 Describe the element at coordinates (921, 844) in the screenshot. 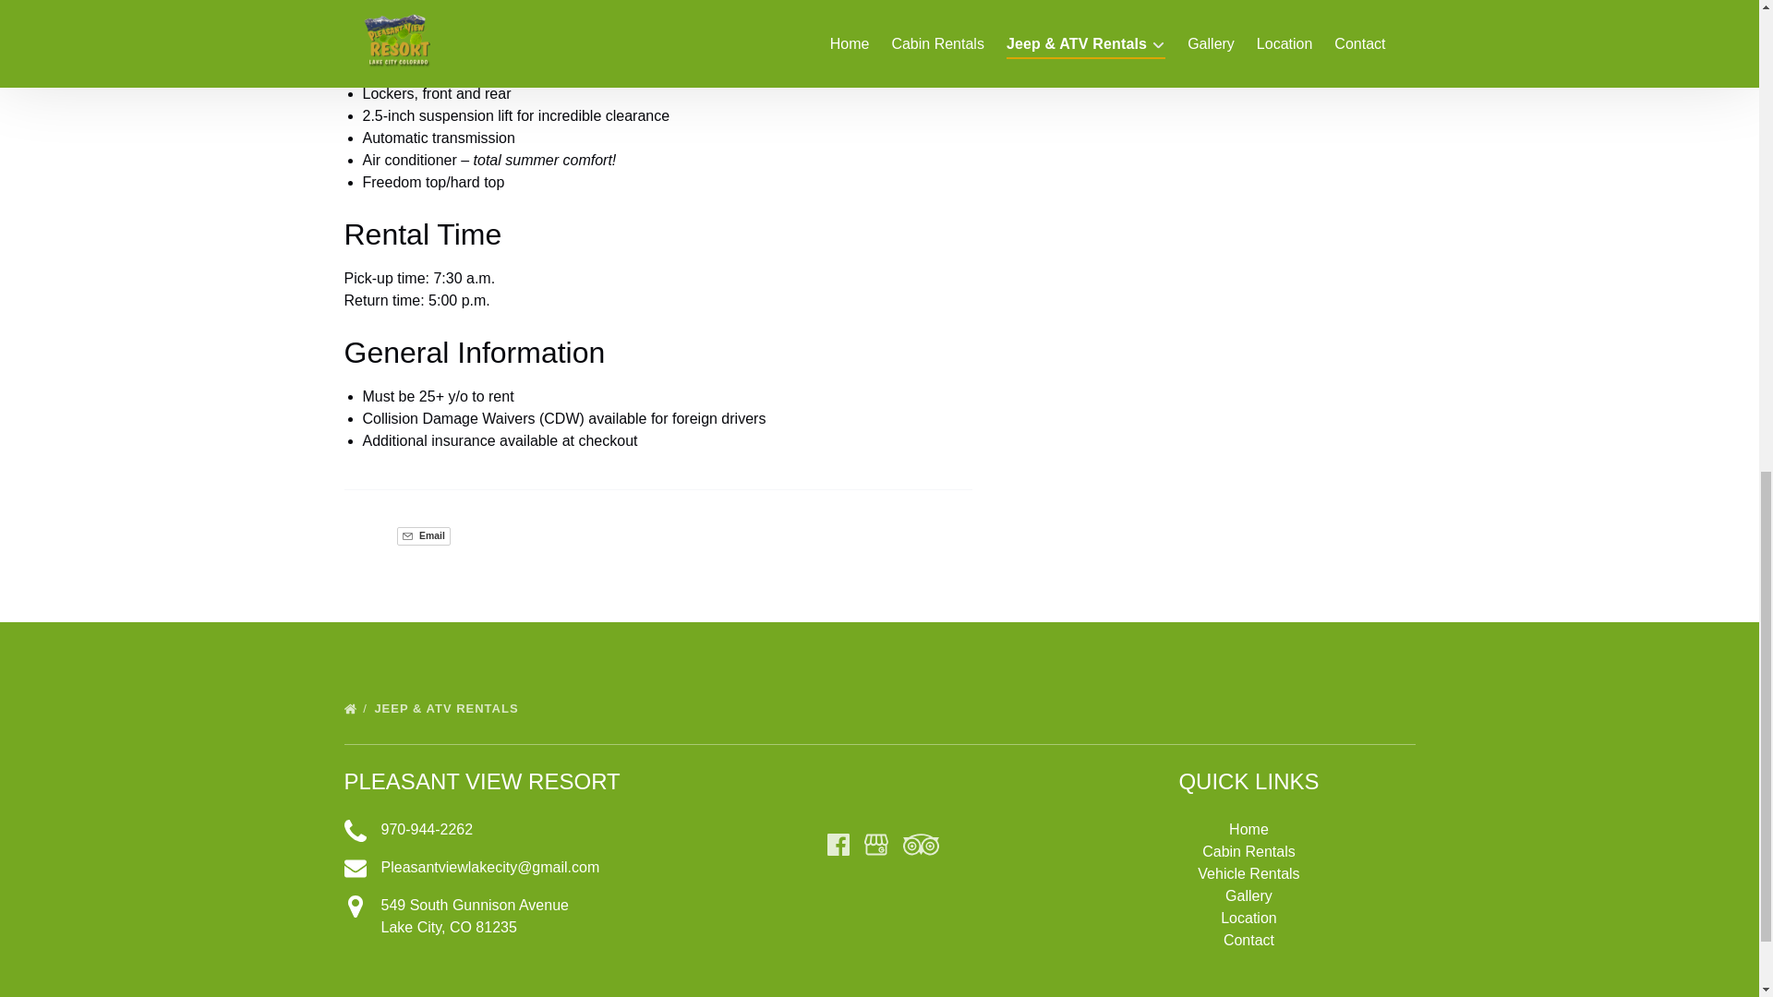

I see `Visit our TripAdvisor` at that location.